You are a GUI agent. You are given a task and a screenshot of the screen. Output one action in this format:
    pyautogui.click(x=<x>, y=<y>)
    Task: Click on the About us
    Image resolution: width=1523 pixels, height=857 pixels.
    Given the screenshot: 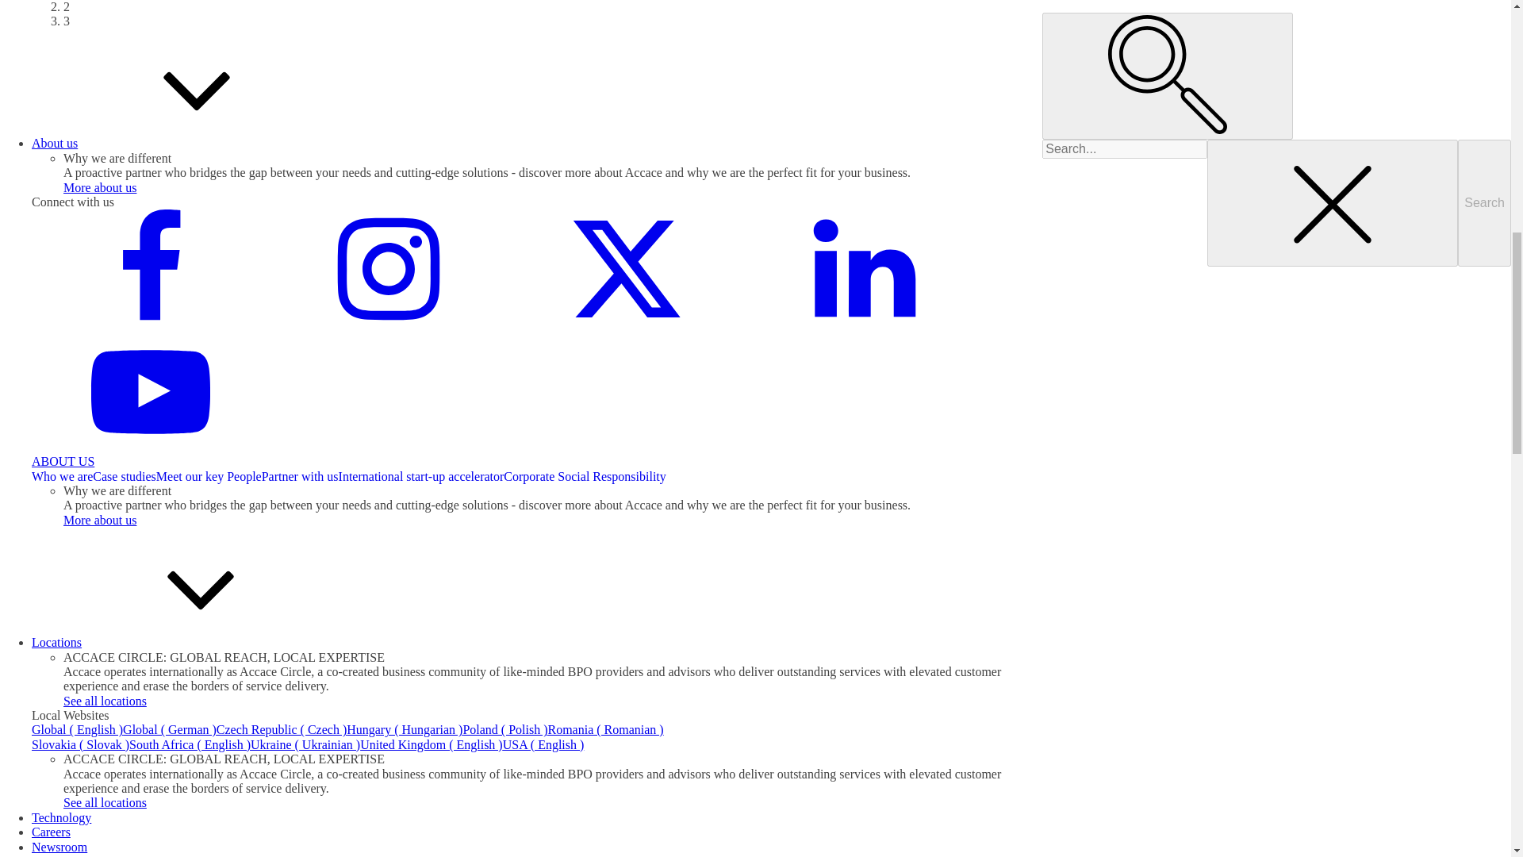 What is the action you would take?
    pyautogui.click(x=173, y=143)
    